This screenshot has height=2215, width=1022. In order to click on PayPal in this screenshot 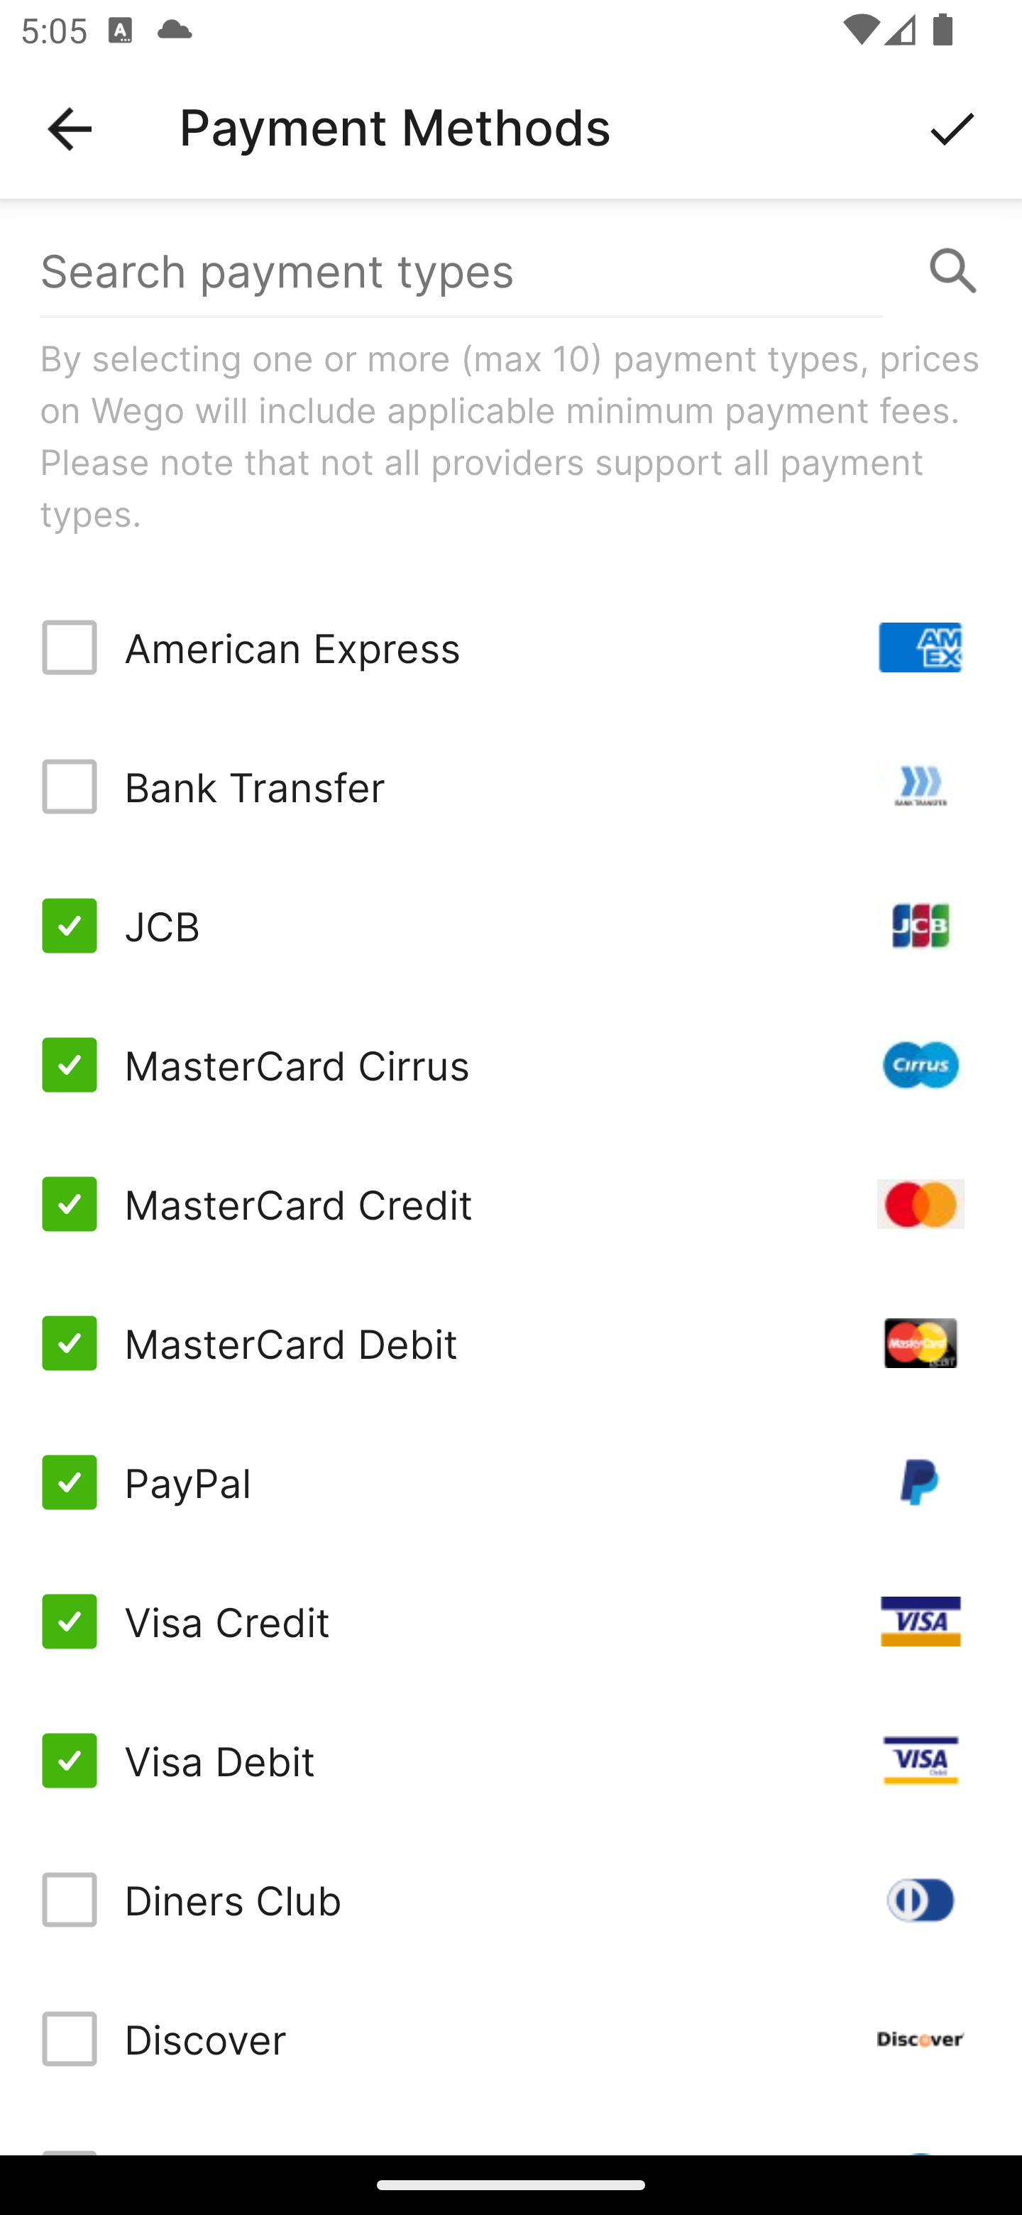, I will do `click(511, 1482)`.